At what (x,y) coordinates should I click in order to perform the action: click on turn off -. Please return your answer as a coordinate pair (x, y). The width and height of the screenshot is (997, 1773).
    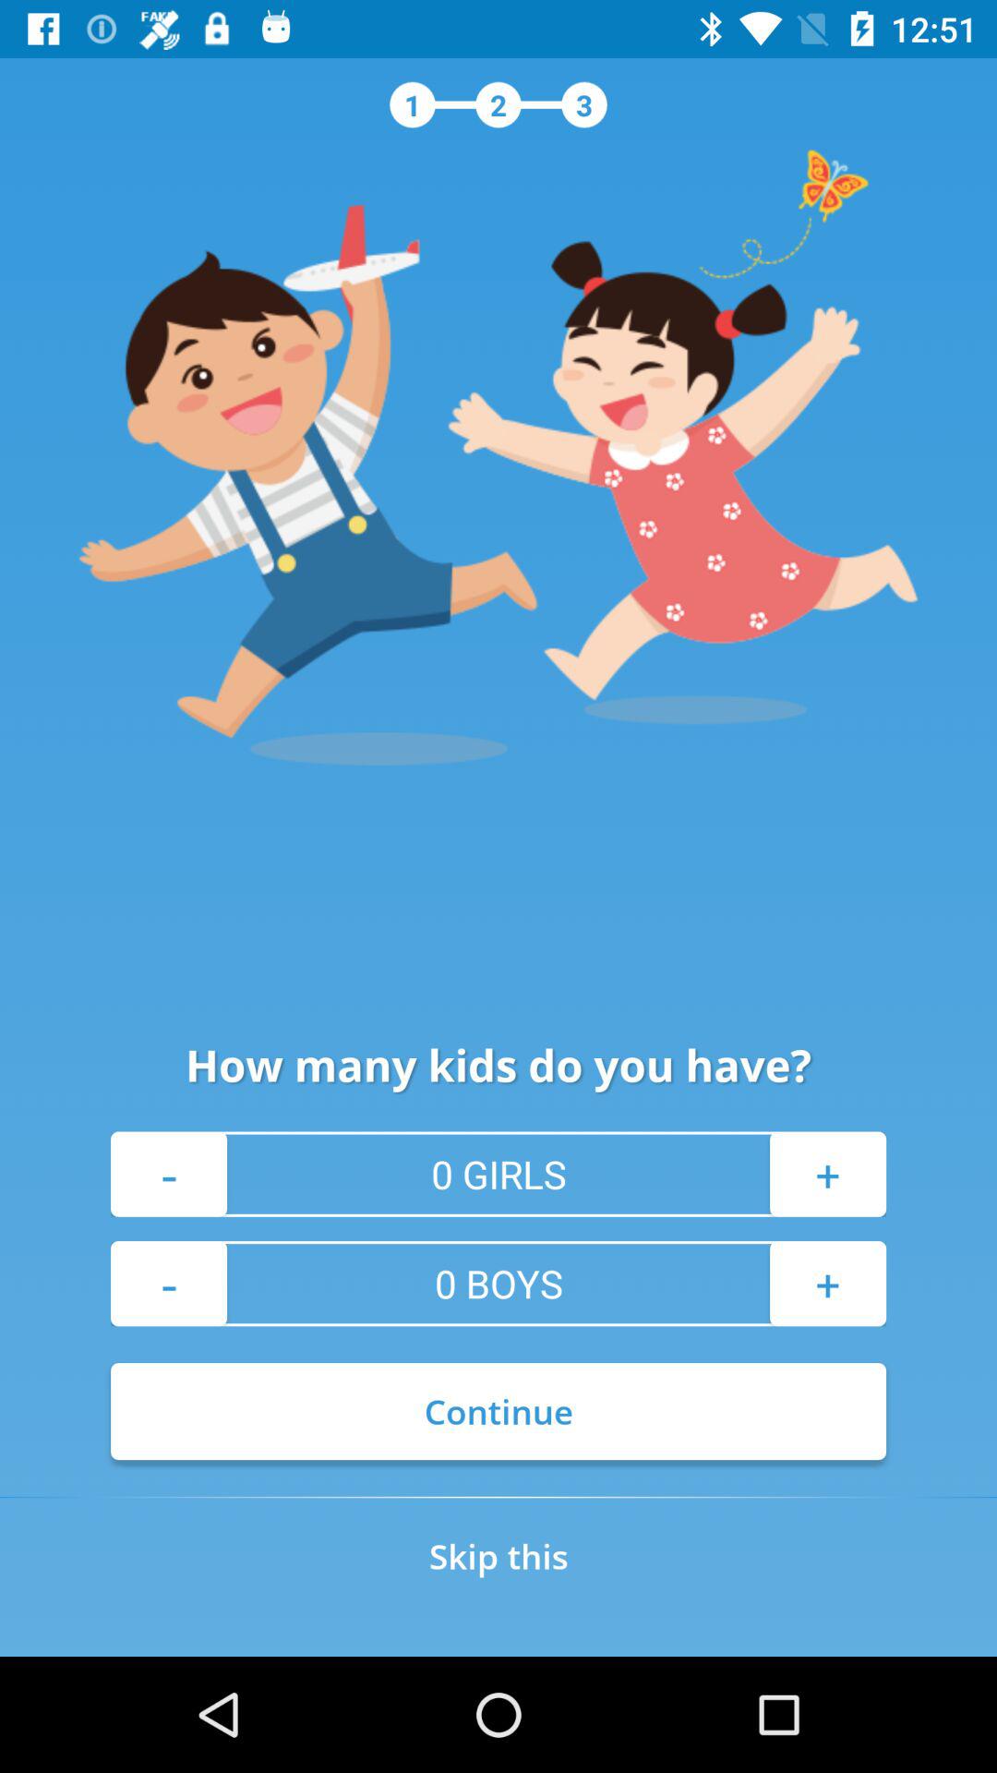
    Looking at the image, I should click on (169, 1284).